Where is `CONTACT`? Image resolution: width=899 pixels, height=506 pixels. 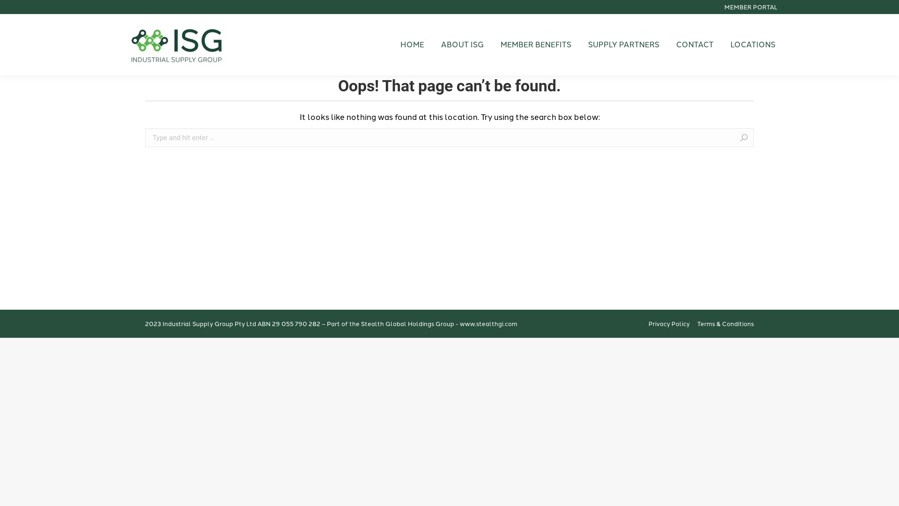 CONTACT is located at coordinates (695, 45).